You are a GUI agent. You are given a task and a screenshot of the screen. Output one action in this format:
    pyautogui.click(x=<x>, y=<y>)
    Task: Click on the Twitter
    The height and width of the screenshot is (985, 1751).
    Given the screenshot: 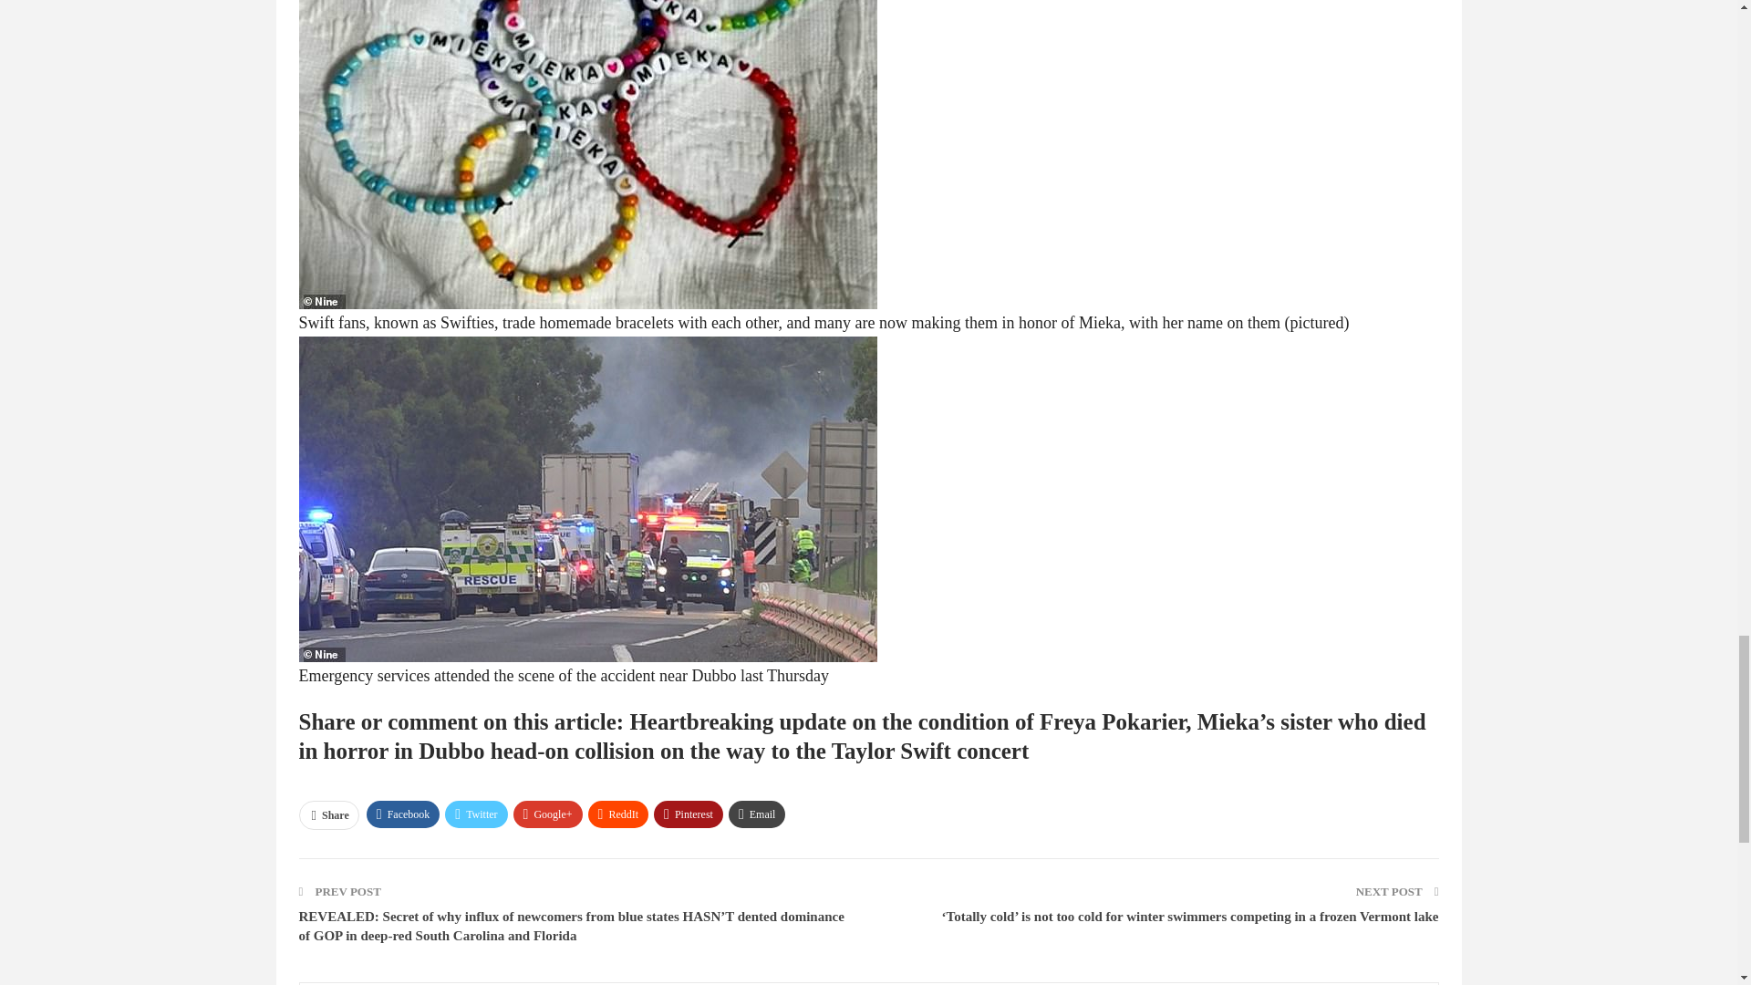 What is the action you would take?
    pyautogui.click(x=476, y=814)
    